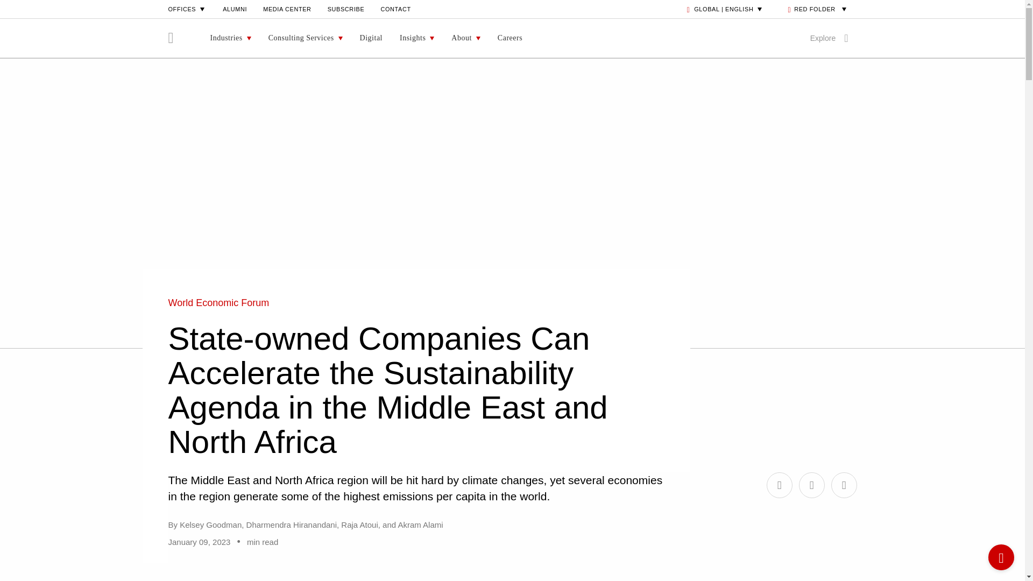 The height and width of the screenshot is (581, 1033). Describe the element at coordinates (187, 9) in the screenshot. I see `OFFICES` at that location.